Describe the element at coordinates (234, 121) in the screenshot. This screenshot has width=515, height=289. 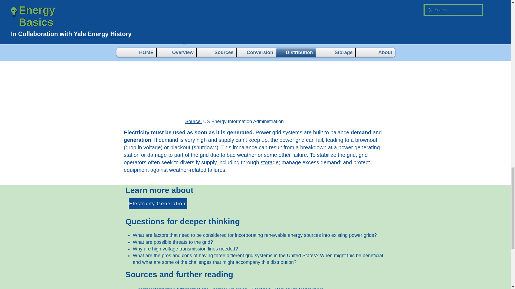
I see `Source. US Energy Information Administration` at that location.